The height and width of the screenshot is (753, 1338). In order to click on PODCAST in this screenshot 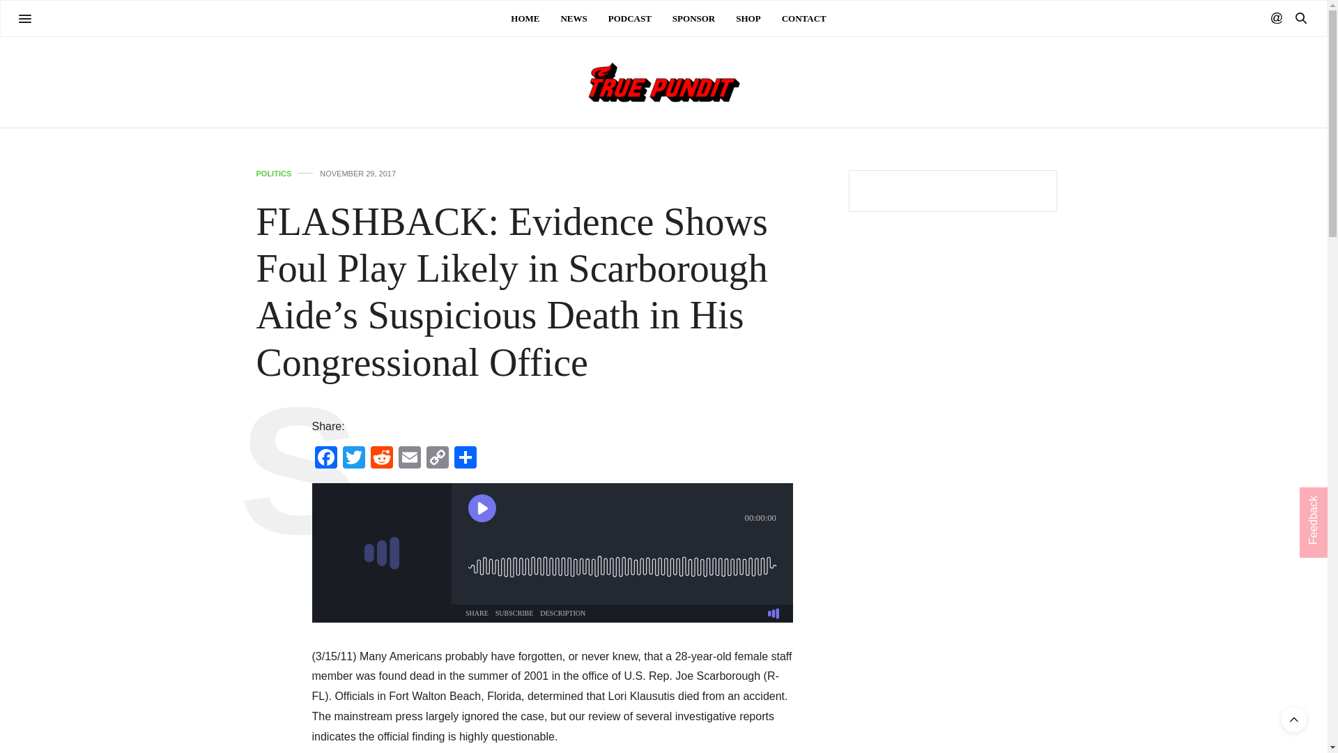, I will do `click(630, 18)`.